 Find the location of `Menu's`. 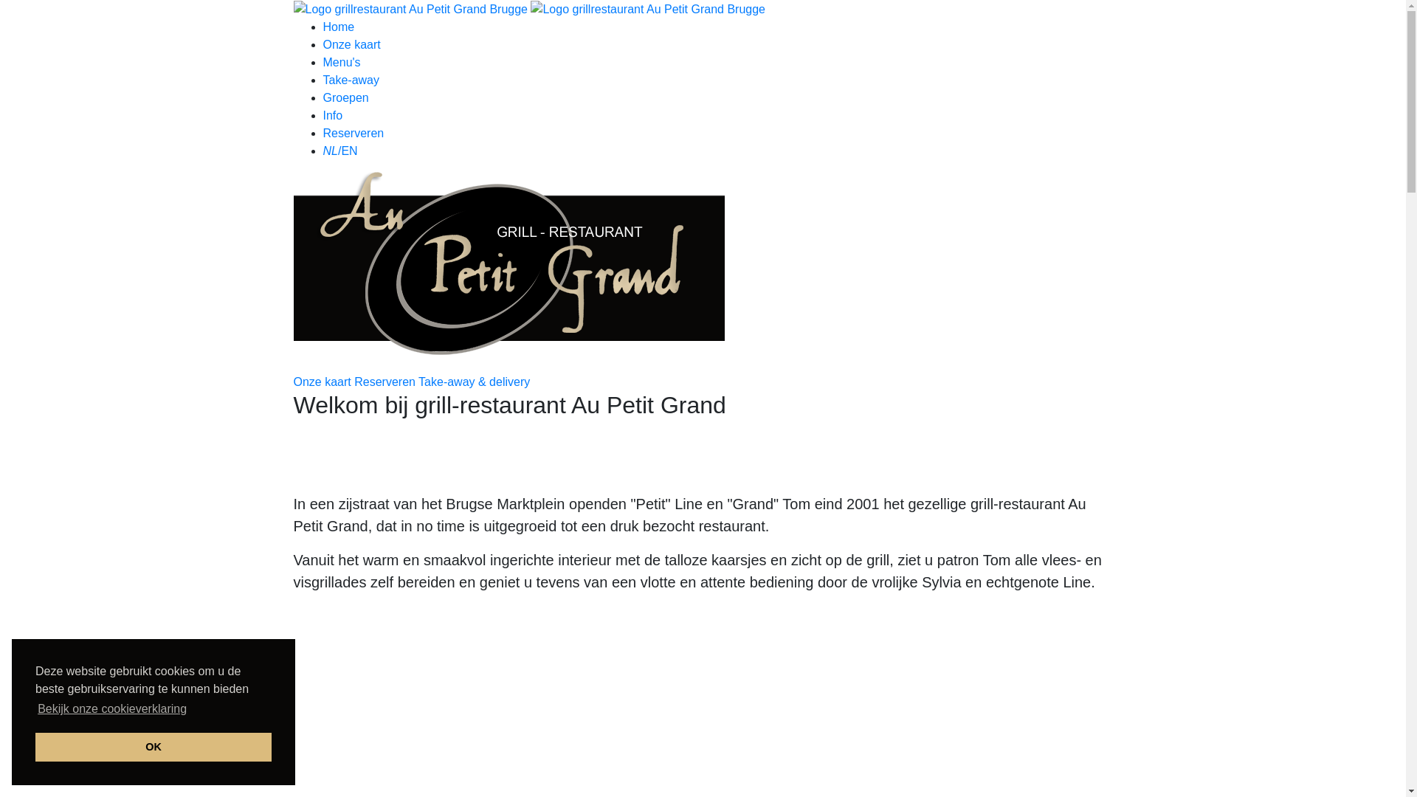

Menu's is located at coordinates (718, 63).